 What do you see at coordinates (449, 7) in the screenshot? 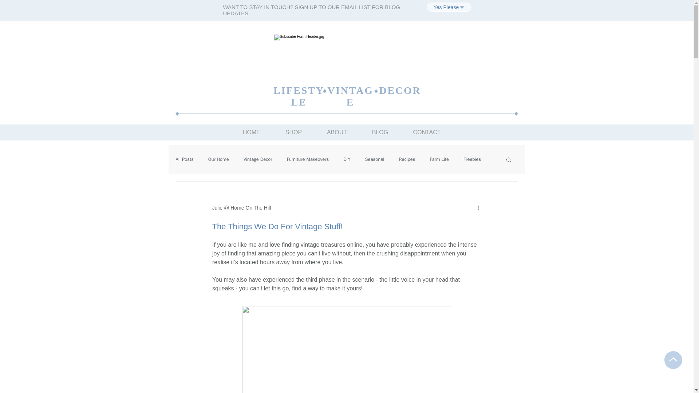
I see `Yes Please` at bounding box center [449, 7].